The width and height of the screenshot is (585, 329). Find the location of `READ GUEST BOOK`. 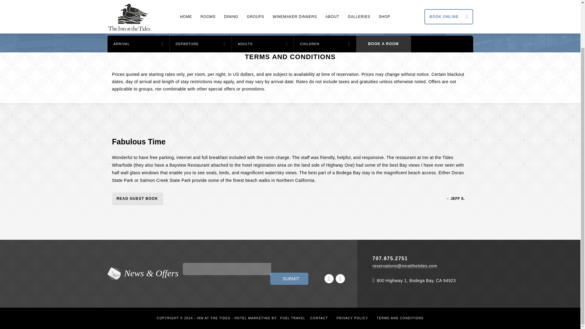

READ GUEST BOOK is located at coordinates (137, 198).